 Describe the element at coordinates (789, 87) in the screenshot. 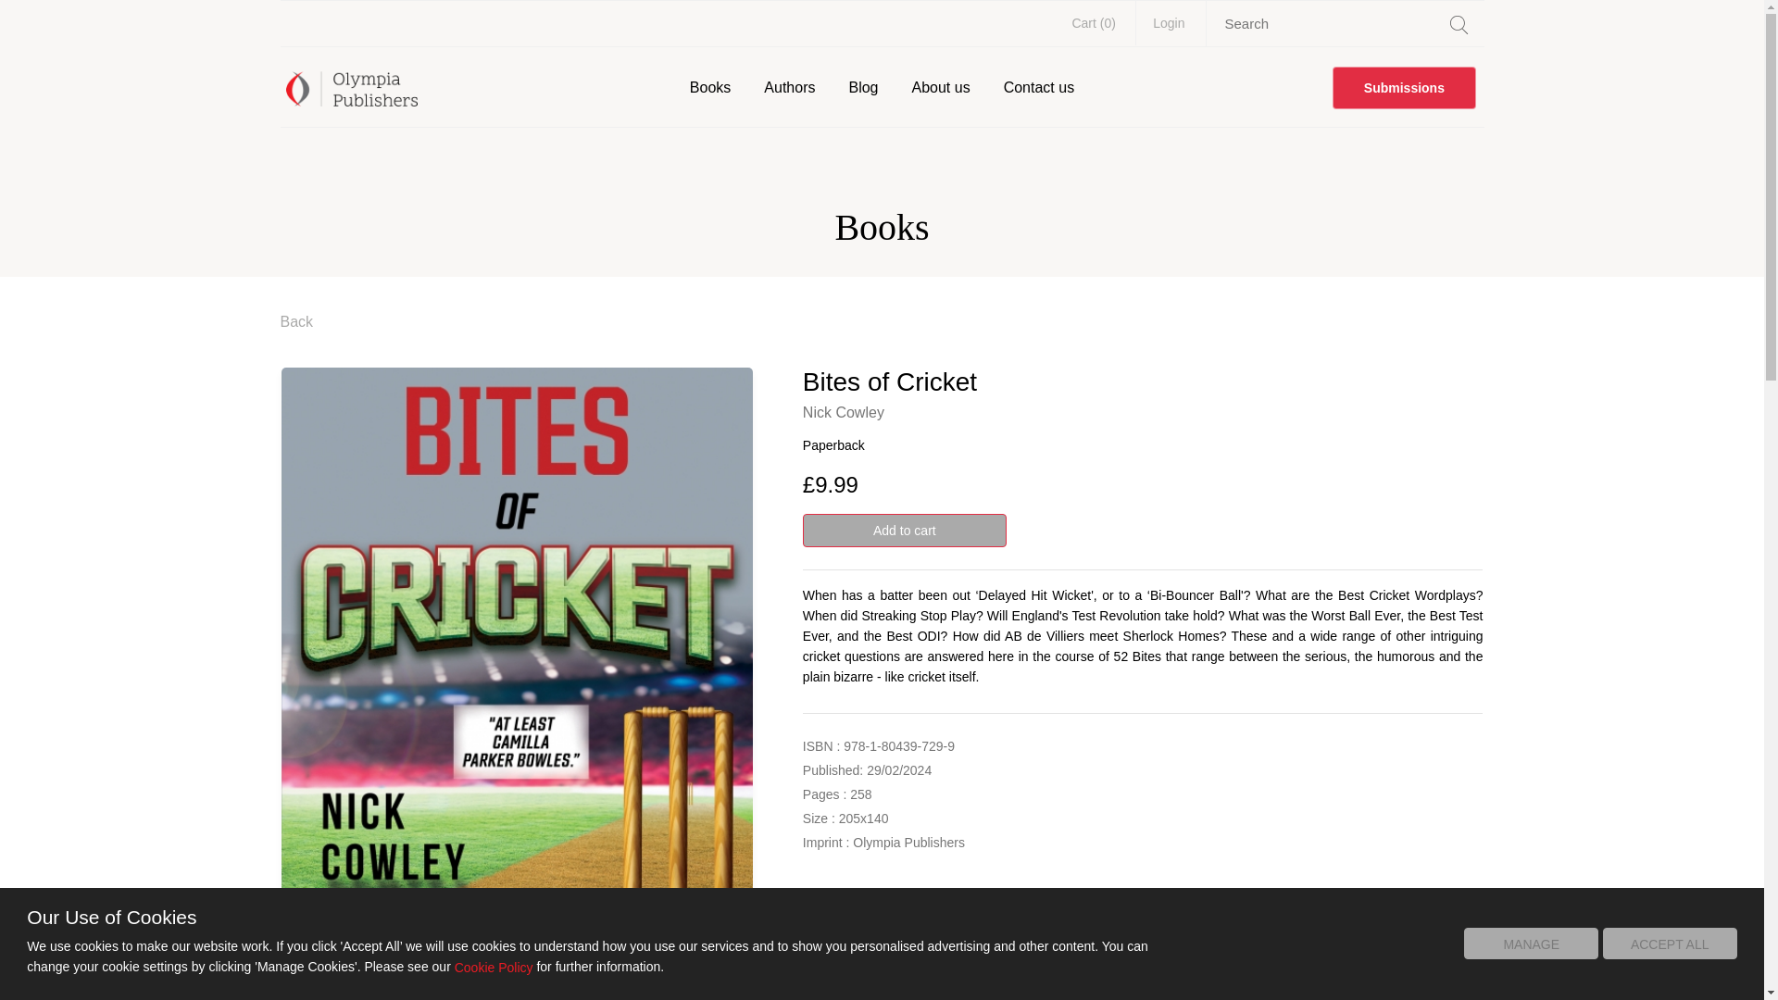

I see `Authors` at that location.